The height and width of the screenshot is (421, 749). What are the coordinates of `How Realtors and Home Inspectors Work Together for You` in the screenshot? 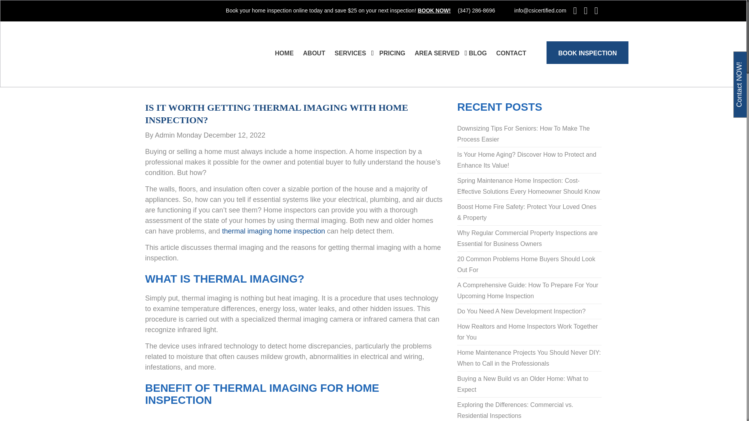 It's located at (529, 332).